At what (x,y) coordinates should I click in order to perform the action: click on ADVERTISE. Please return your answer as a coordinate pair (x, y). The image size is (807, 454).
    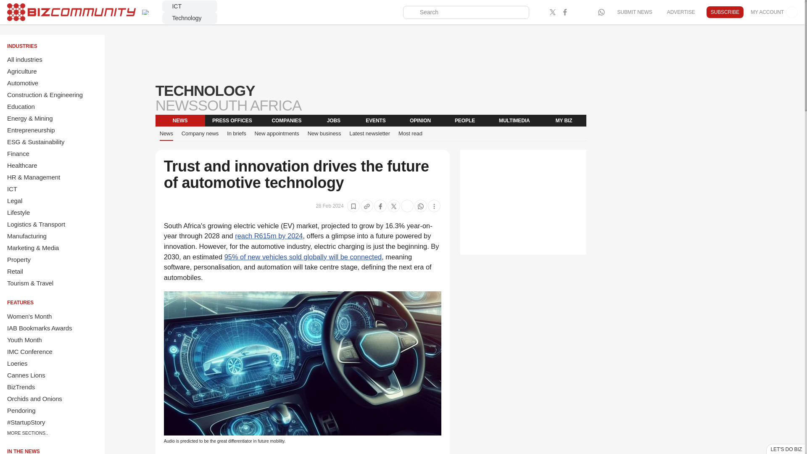
    Looking at the image, I should click on (681, 12).